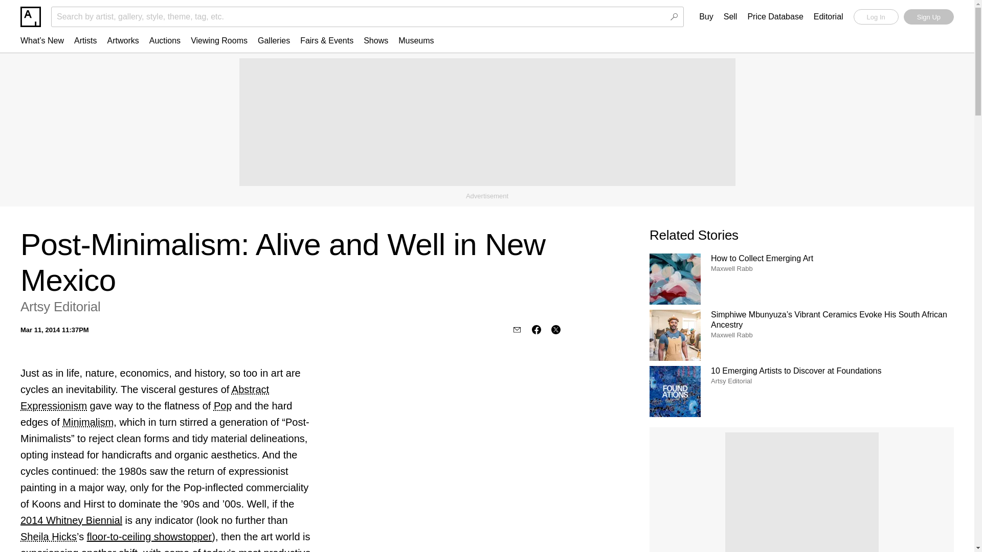  Describe the element at coordinates (730, 17) in the screenshot. I see `Sell` at that location.